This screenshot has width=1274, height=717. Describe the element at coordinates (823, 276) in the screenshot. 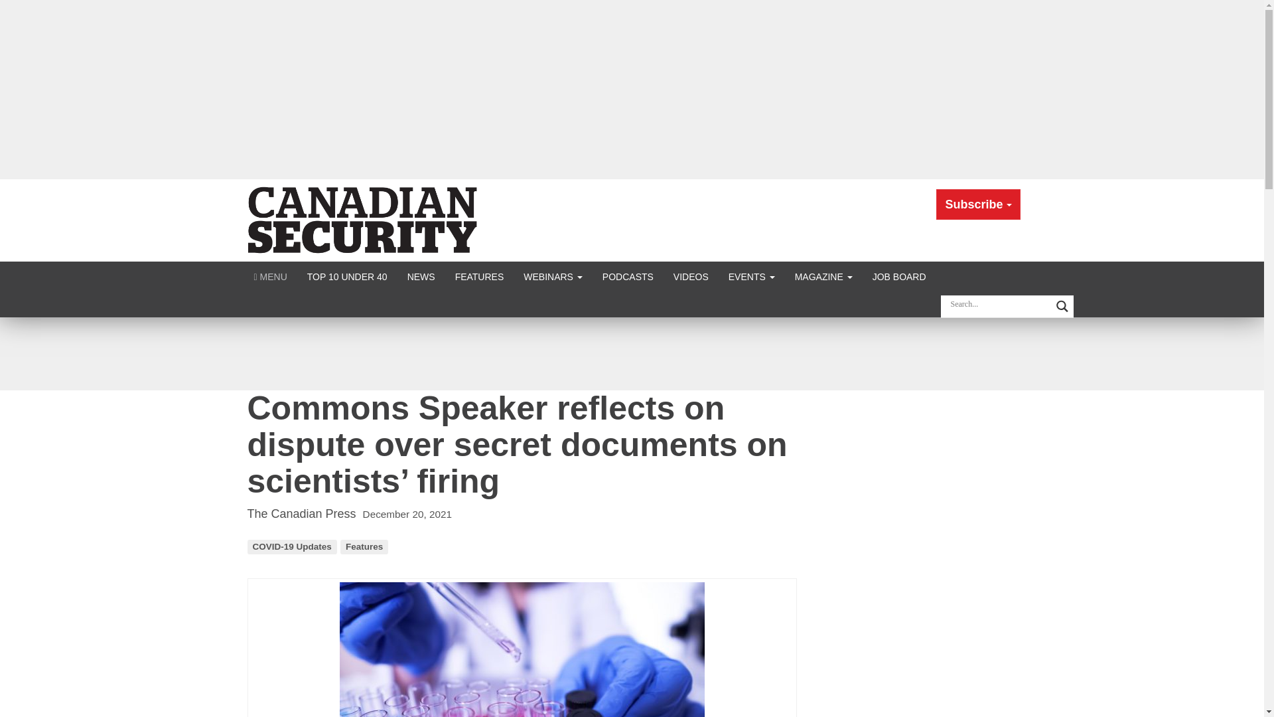

I see `MAGAZINE` at that location.